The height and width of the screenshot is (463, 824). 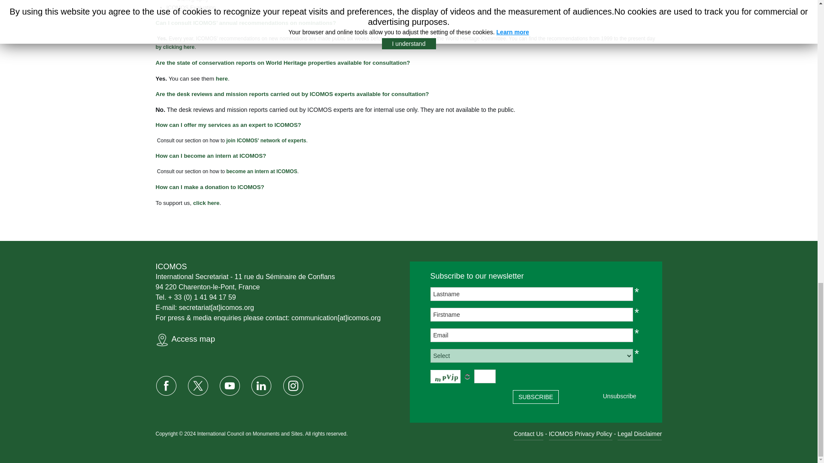 I want to click on Email, so click(x=531, y=335).